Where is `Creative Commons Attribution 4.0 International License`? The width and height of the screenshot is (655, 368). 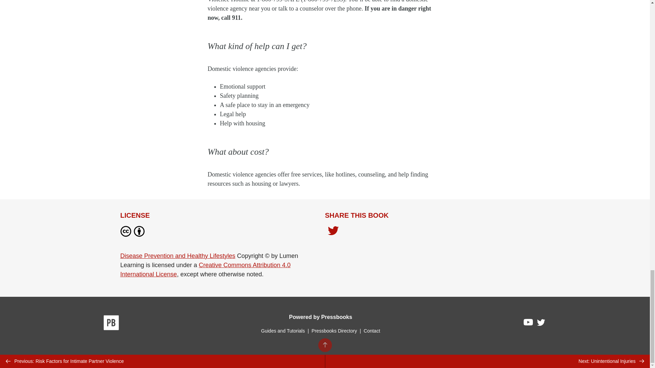 Creative Commons Attribution 4.0 International License is located at coordinates (205, 270).